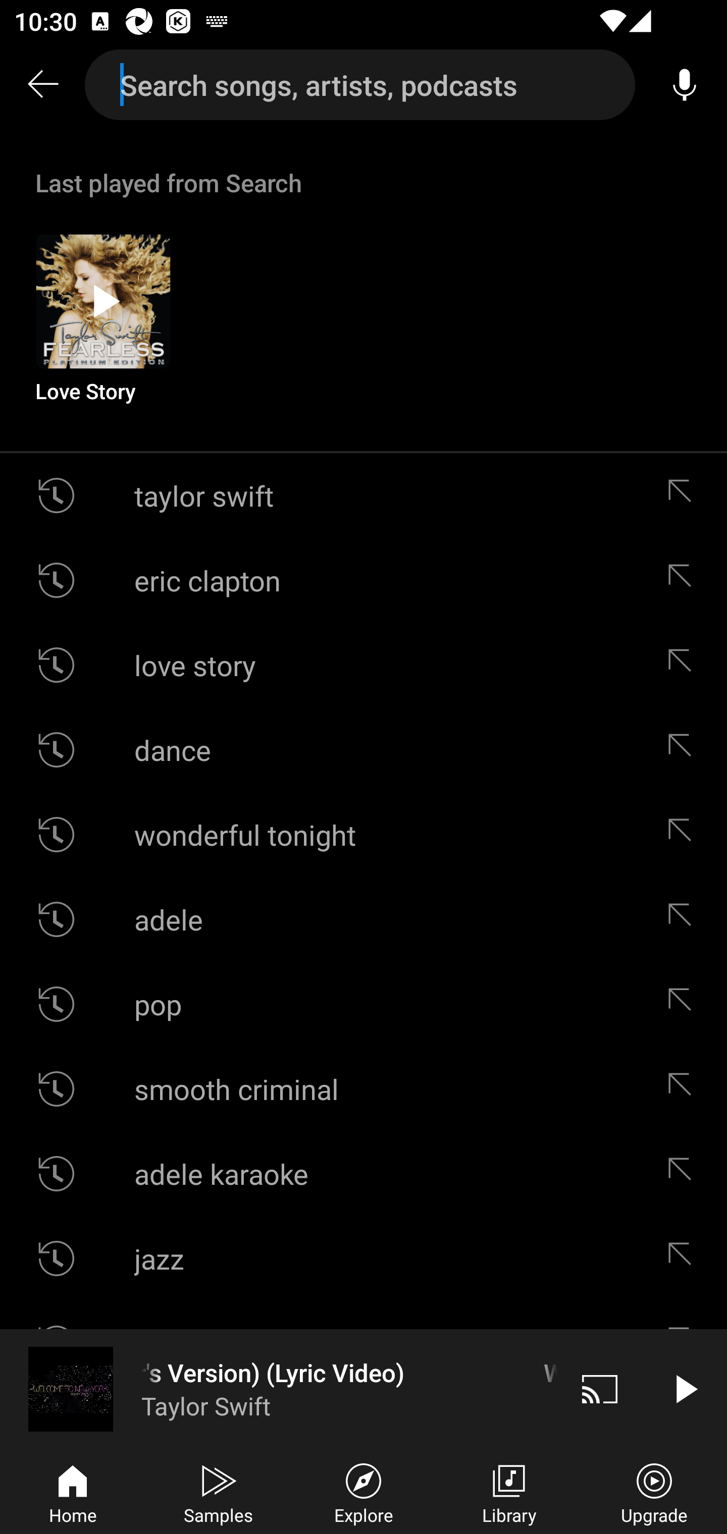 This screenshot has width=727, height=1534. I want to click on Edit suggestion smooth criminal, so click(684, 1089).